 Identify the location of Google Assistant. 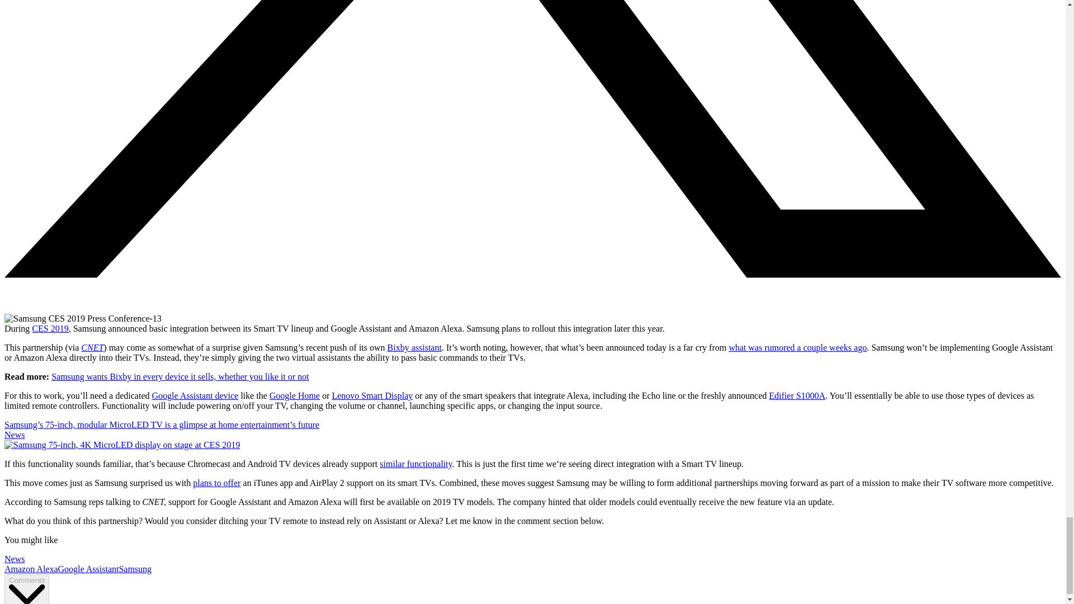
(88, 569).